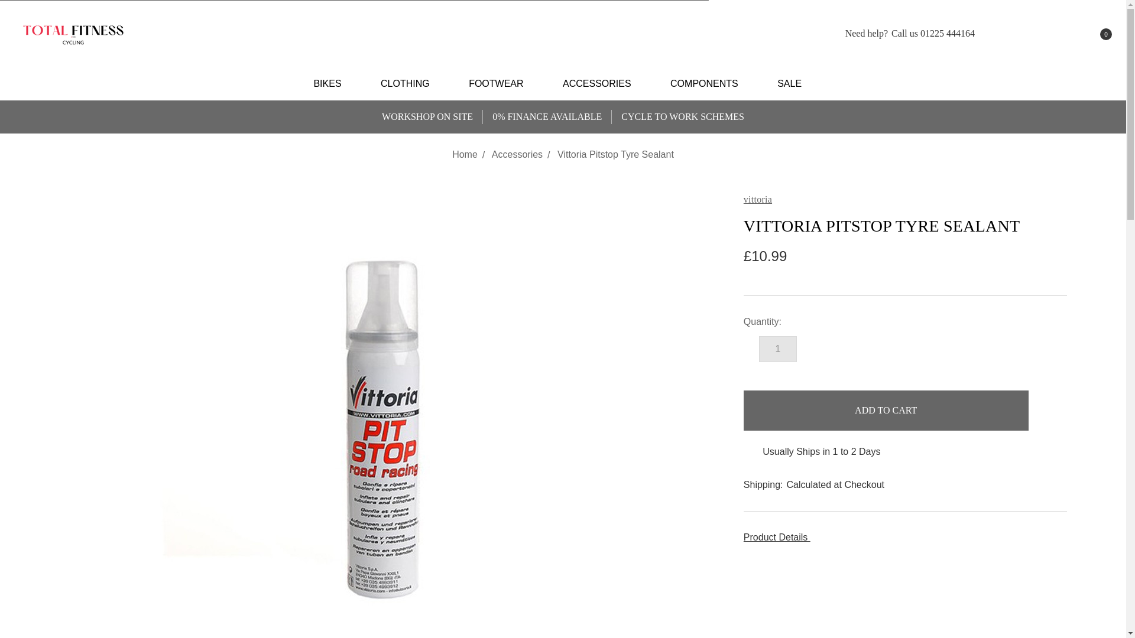  I want to click on BIKES, so click(333, 84).